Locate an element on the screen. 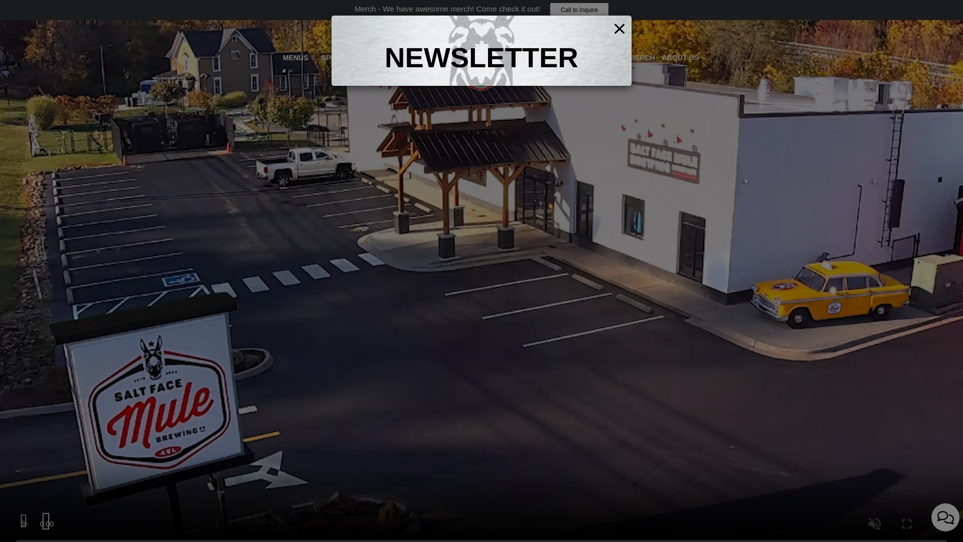  MERCH is located at coordinates (642, 57).